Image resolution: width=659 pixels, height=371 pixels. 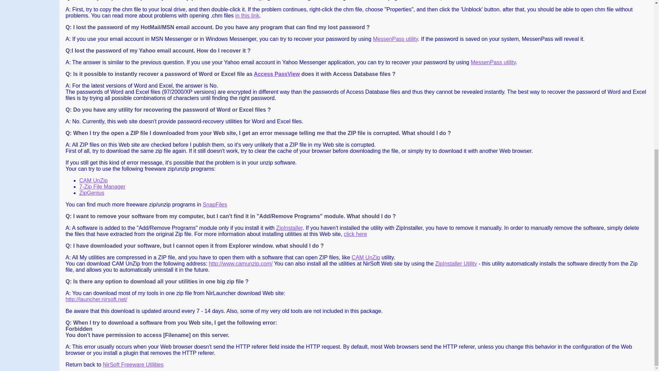 What do you see at coordinates (289, 227) in the screenshot?
I see `ZipInstaller` at bounding box center [289, 227].